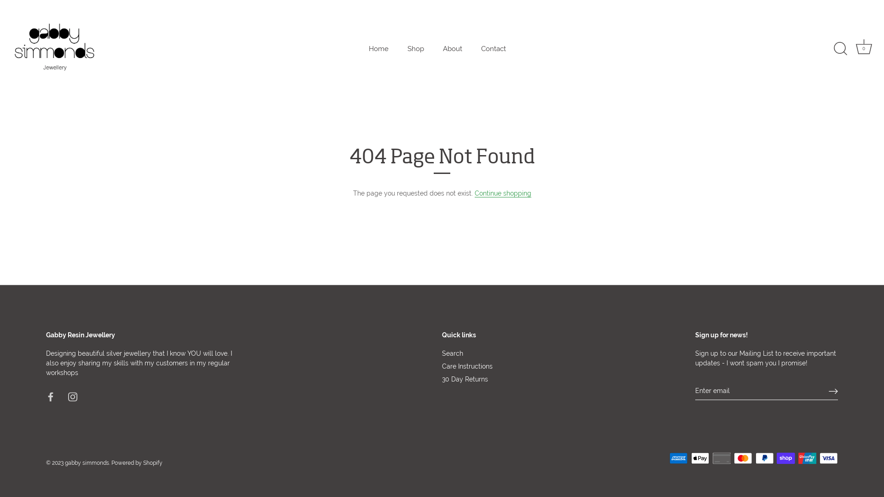 This screenshot has height=497, width=884. What do you see at coordinates (73, 396) in the screenshot?
I see `Instagram` at bounding box center [73, 396].